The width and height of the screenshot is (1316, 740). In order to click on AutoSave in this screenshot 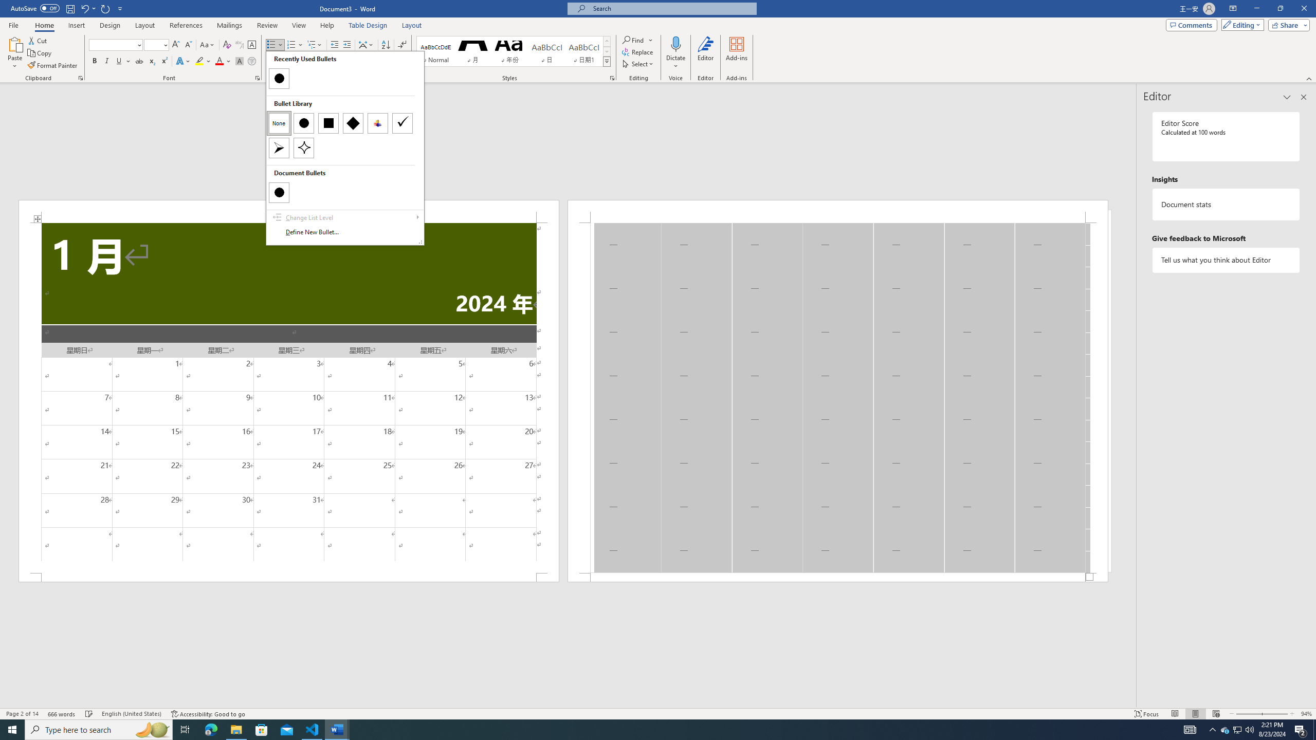, I will do `click(35, 8)`.